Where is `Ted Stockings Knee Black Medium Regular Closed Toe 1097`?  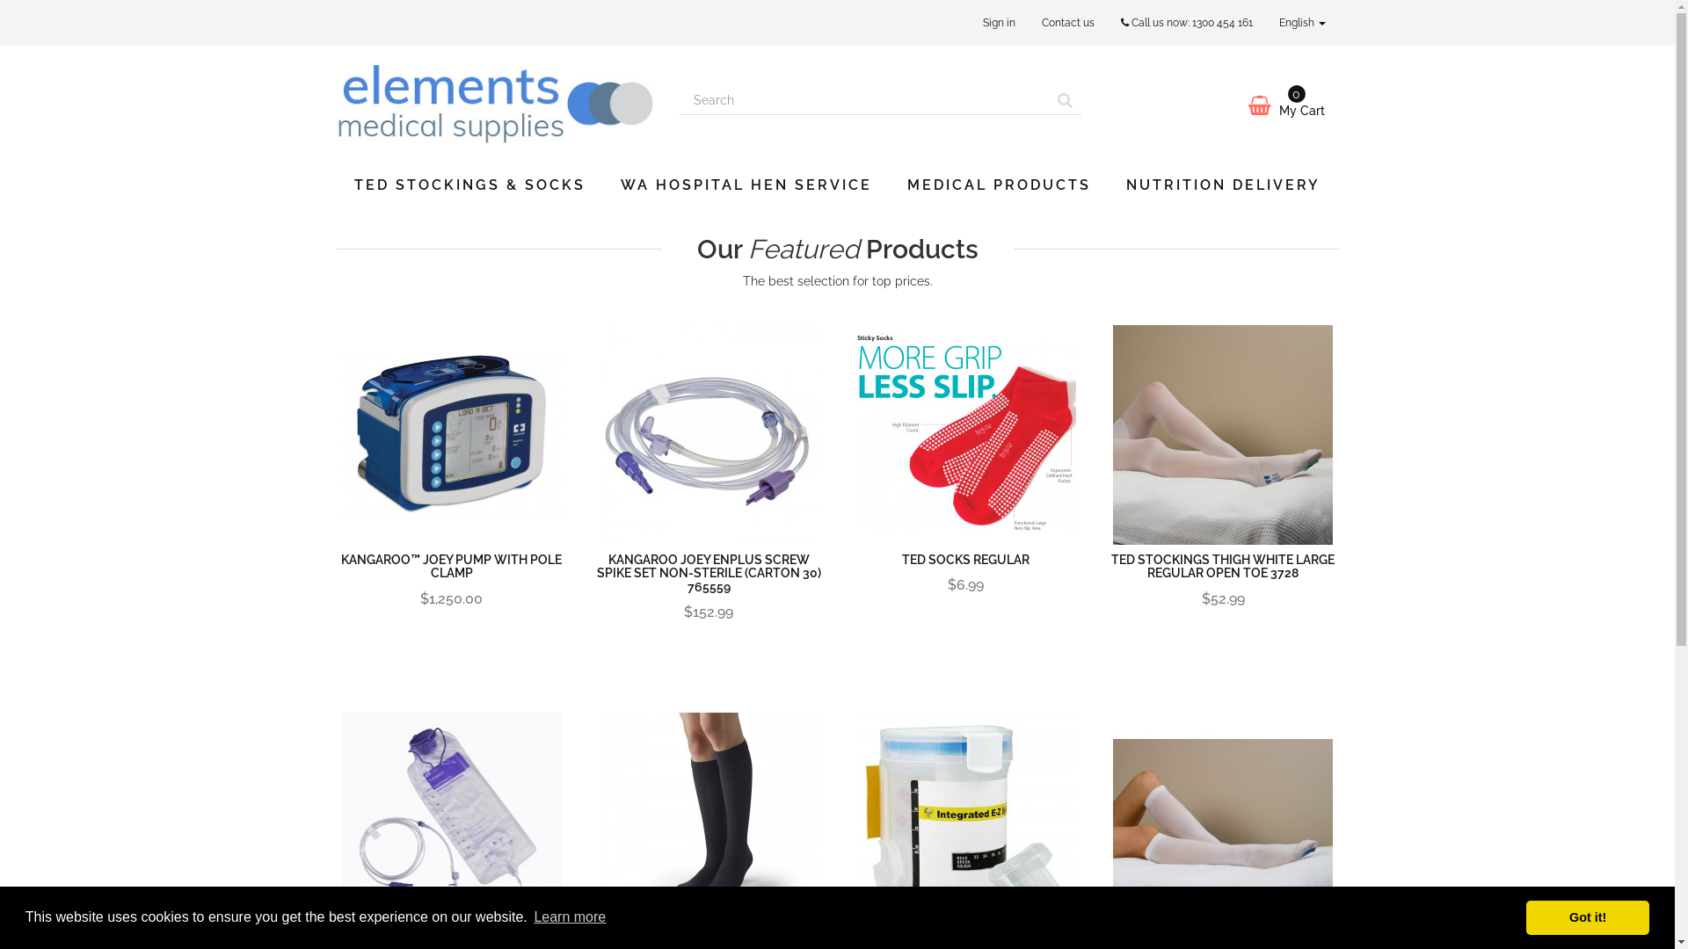
Ted Stockings Knee Black Medium Regular Closed Toe 1097 is located at coordinates (709, 822).